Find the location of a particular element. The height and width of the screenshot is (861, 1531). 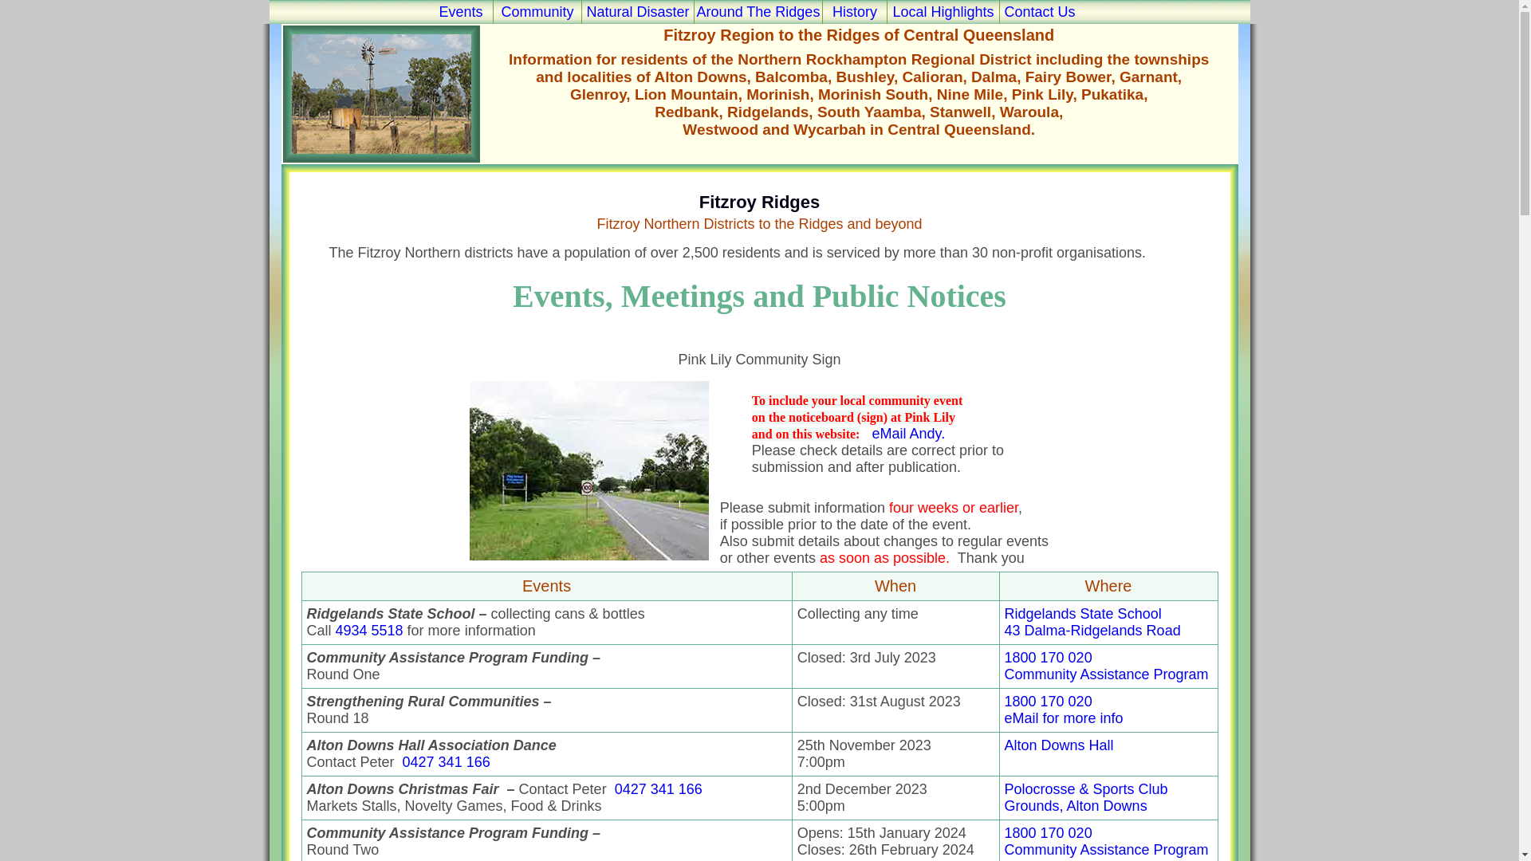

1800 170 020 is located at coordinates (1049, 702).